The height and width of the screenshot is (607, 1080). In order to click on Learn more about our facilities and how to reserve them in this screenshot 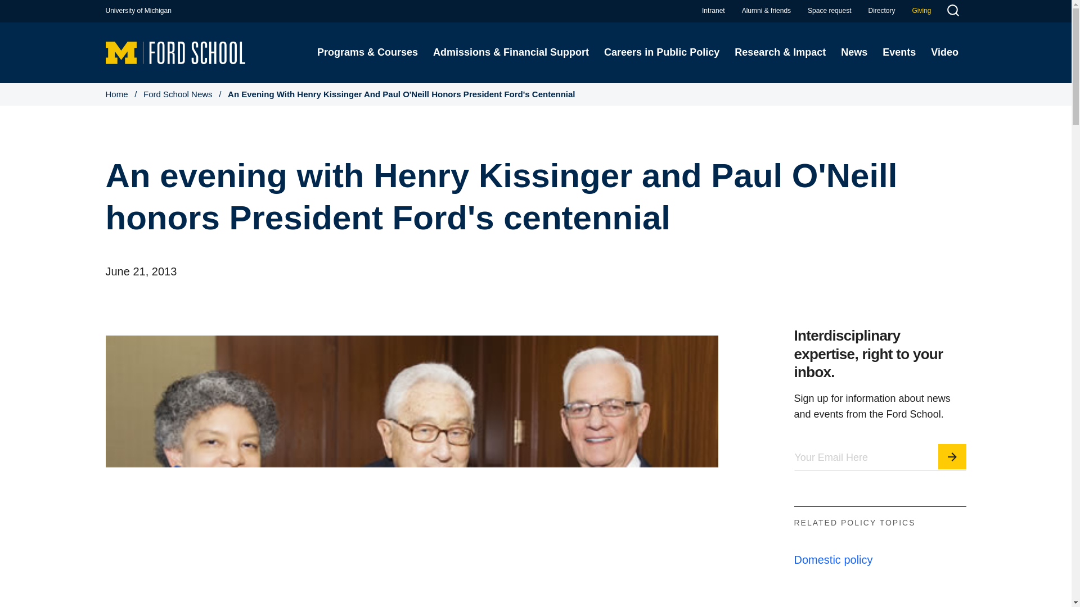, I will do `click(829, 11)`.